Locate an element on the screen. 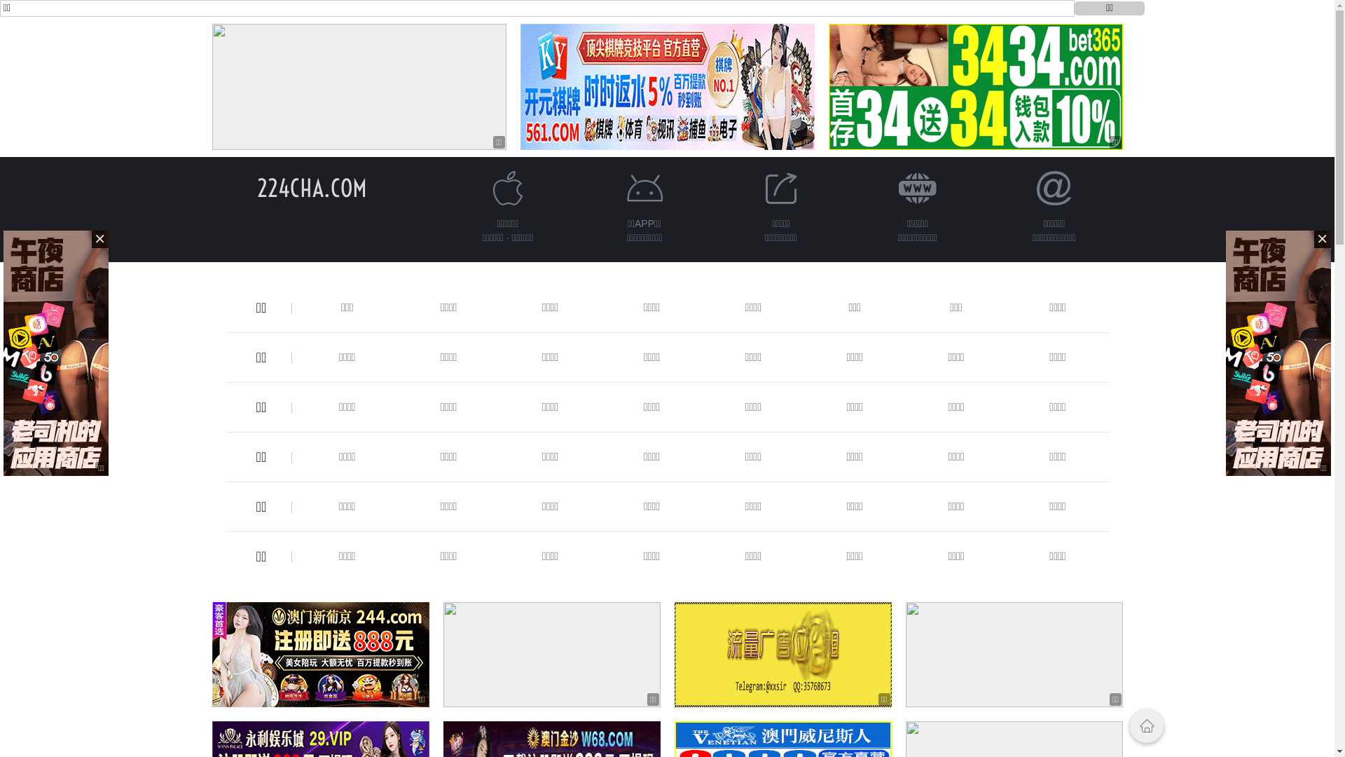 Image resolution: width=1345 pixels, height=757 pixels. 224CHA.COM is located at coordinates (312, 188).